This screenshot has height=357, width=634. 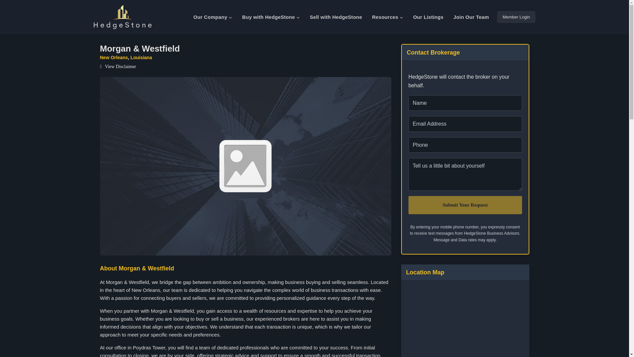 What do you see at coordinates (428, 17) in the screenshot?
I see `Our Listings` at bounding box center [428, 17].